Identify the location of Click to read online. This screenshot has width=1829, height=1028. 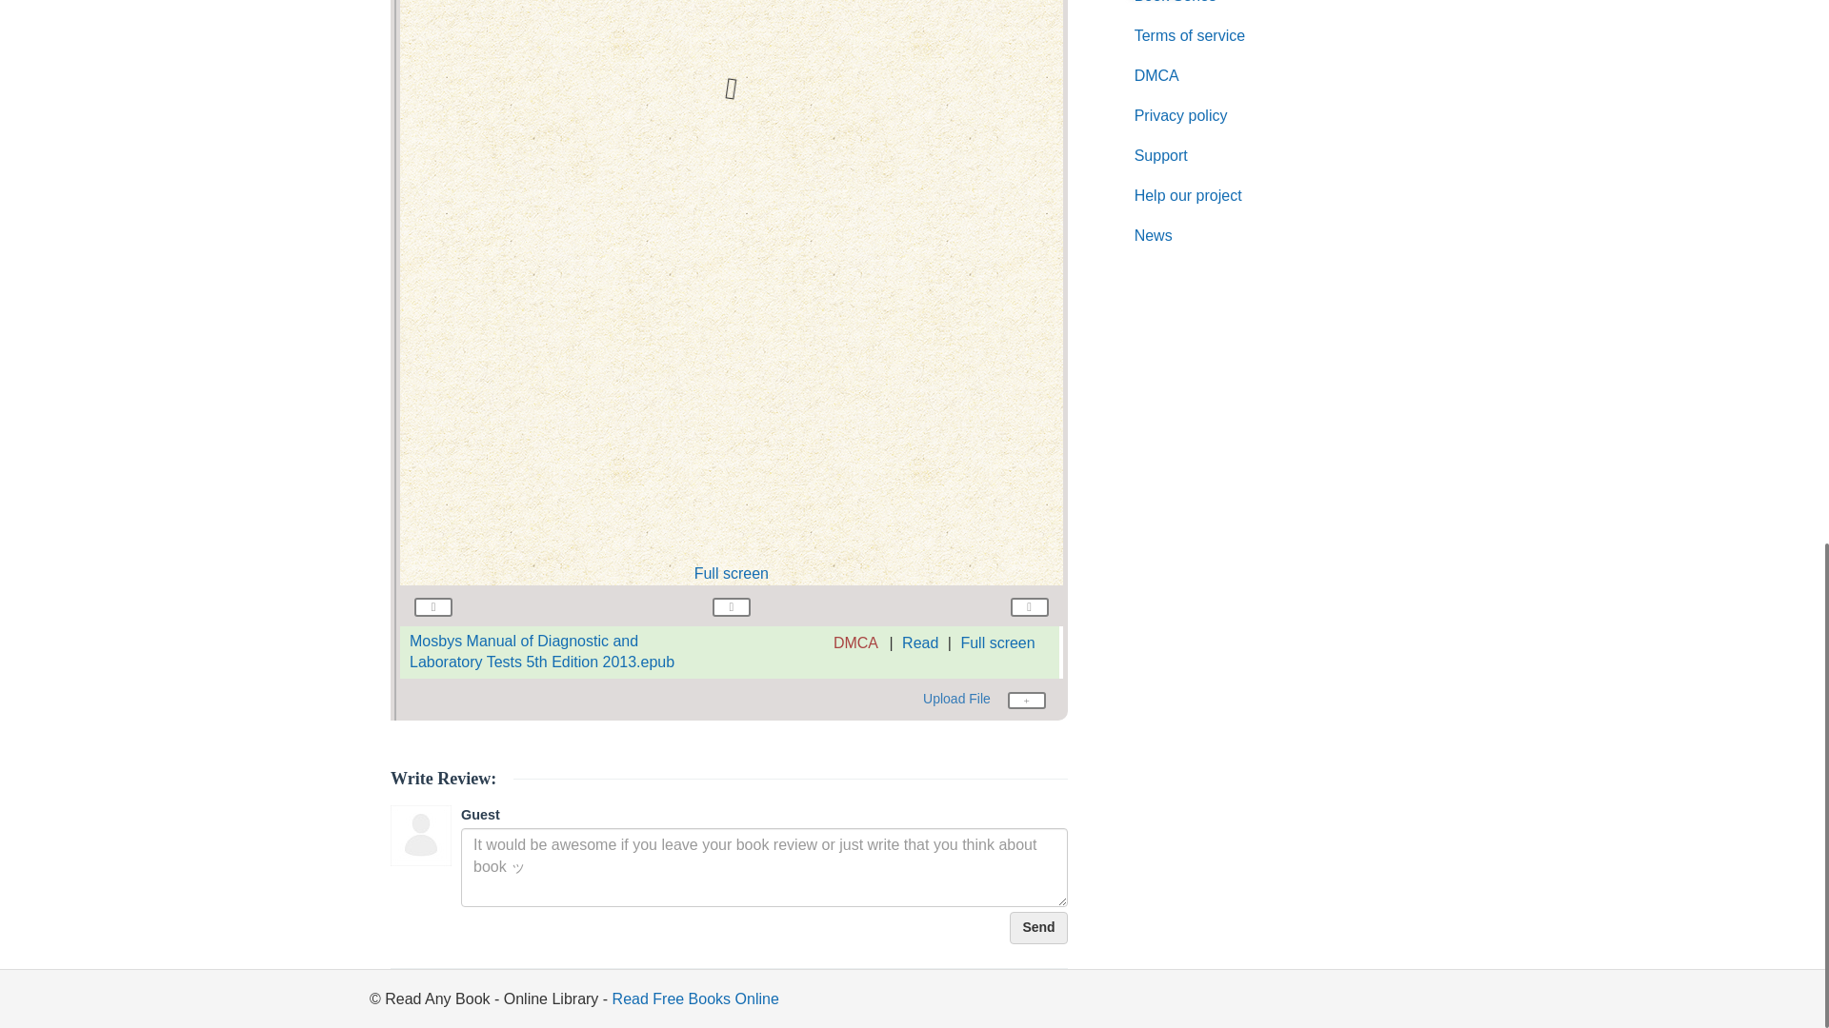
(919, 642).